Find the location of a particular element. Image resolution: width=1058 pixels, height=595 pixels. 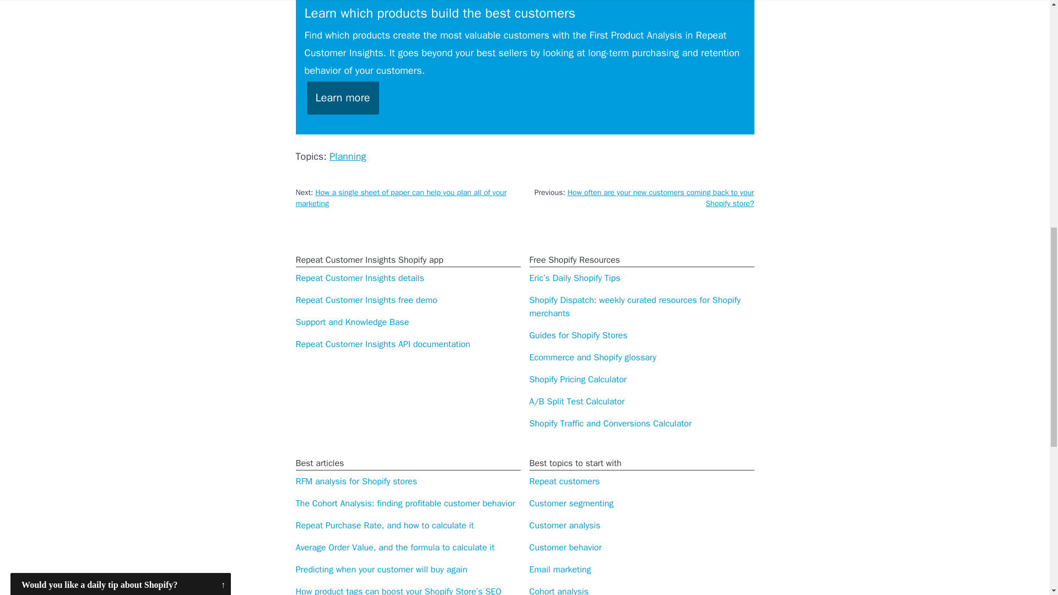

Subscribe is located at coordinates (120, 88).